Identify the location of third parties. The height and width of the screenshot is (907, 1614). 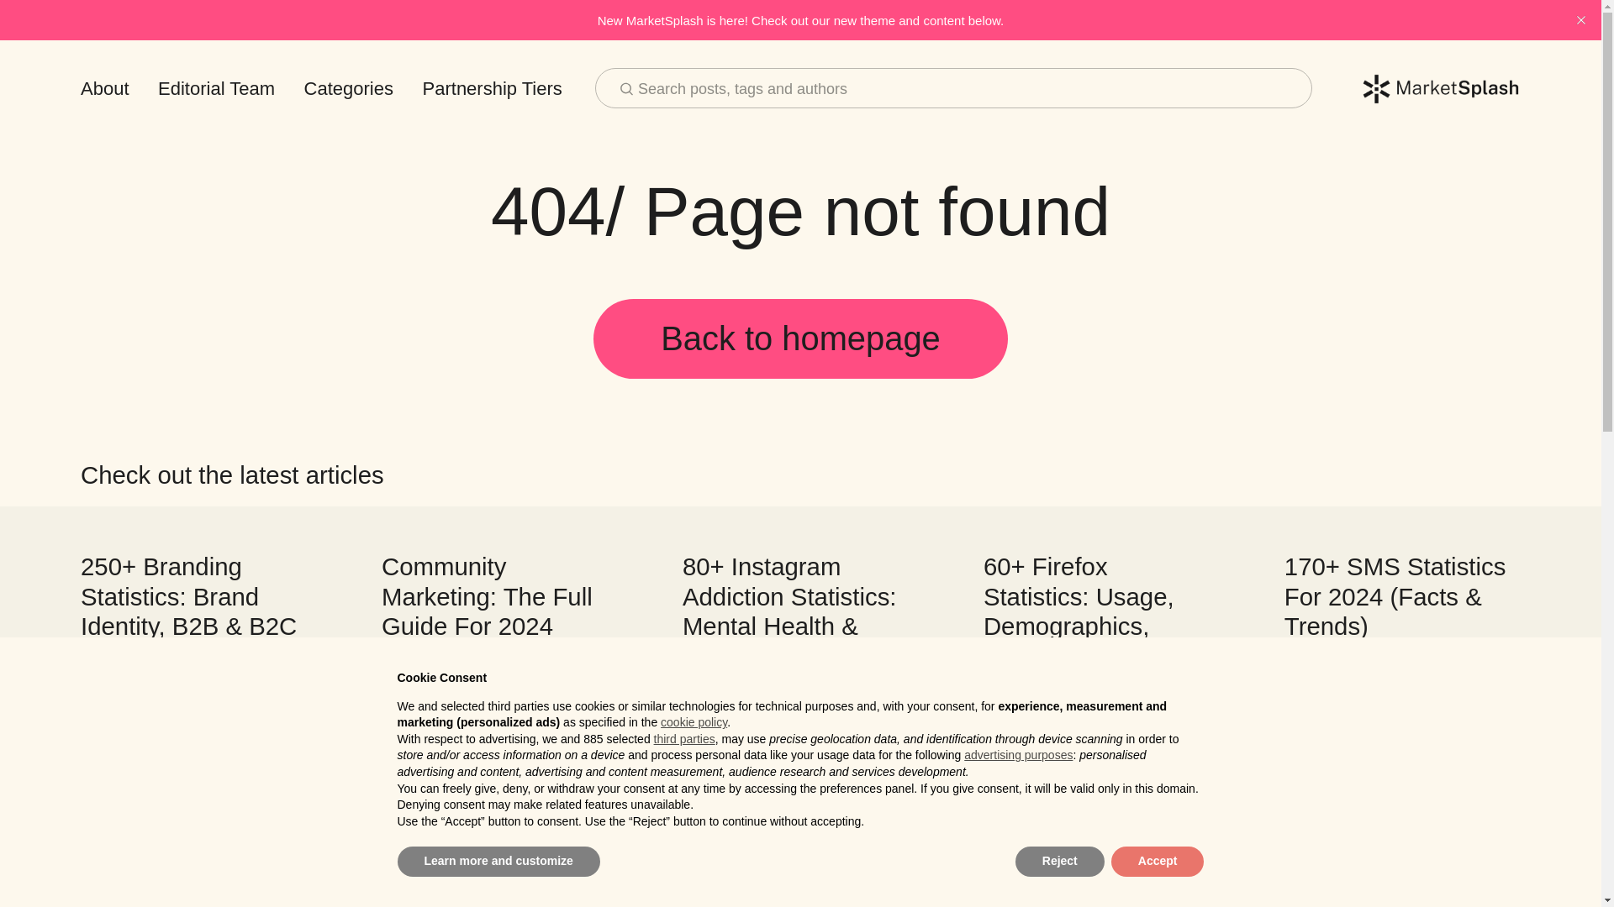
(684, 739).